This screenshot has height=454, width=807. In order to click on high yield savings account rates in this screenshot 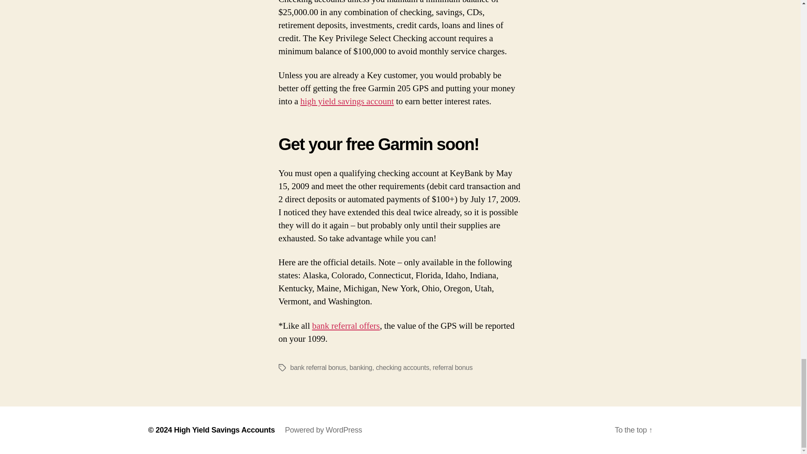, I will do `click(347, 101)`.